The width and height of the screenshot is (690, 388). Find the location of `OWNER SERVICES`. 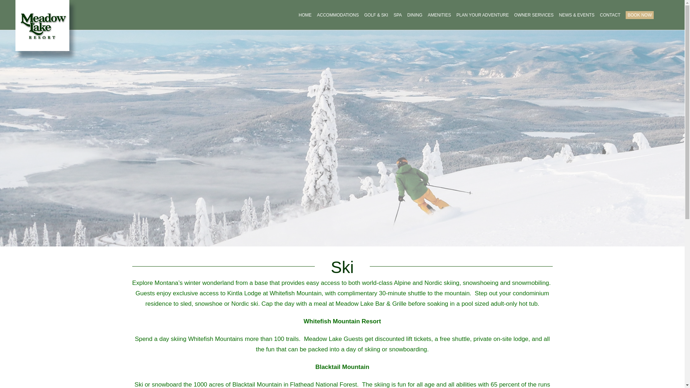

OWNER SERVICES is located at coordinates (534, 15).